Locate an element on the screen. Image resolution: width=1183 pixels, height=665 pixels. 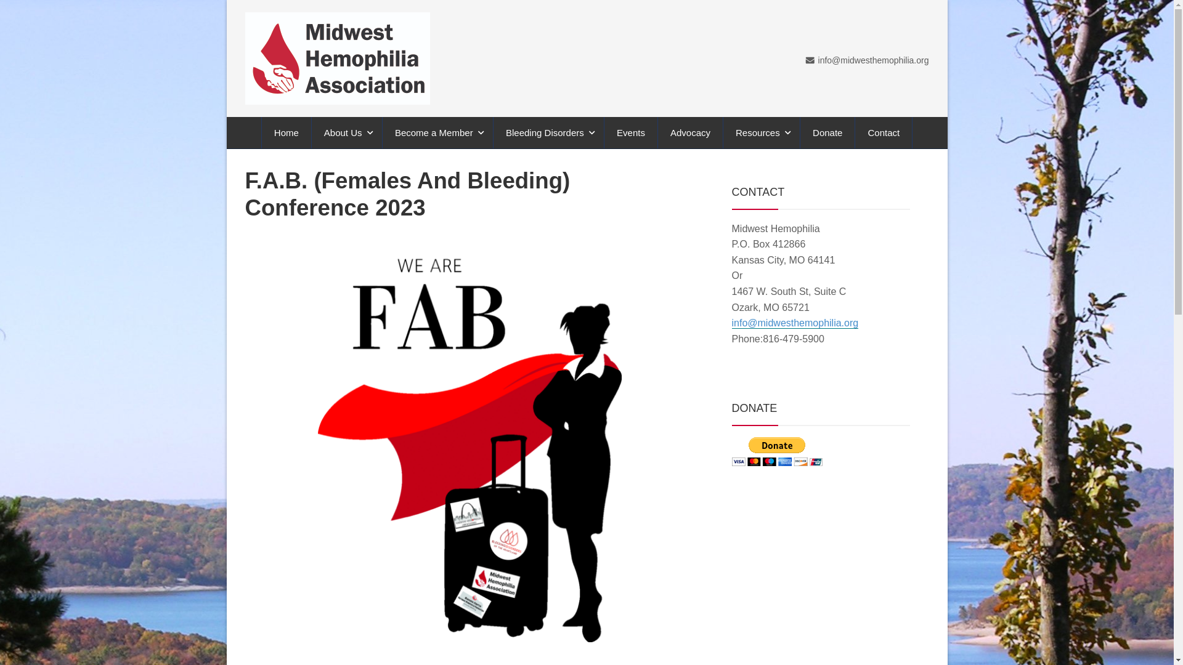
Resources is located at coordinates (761, 132).